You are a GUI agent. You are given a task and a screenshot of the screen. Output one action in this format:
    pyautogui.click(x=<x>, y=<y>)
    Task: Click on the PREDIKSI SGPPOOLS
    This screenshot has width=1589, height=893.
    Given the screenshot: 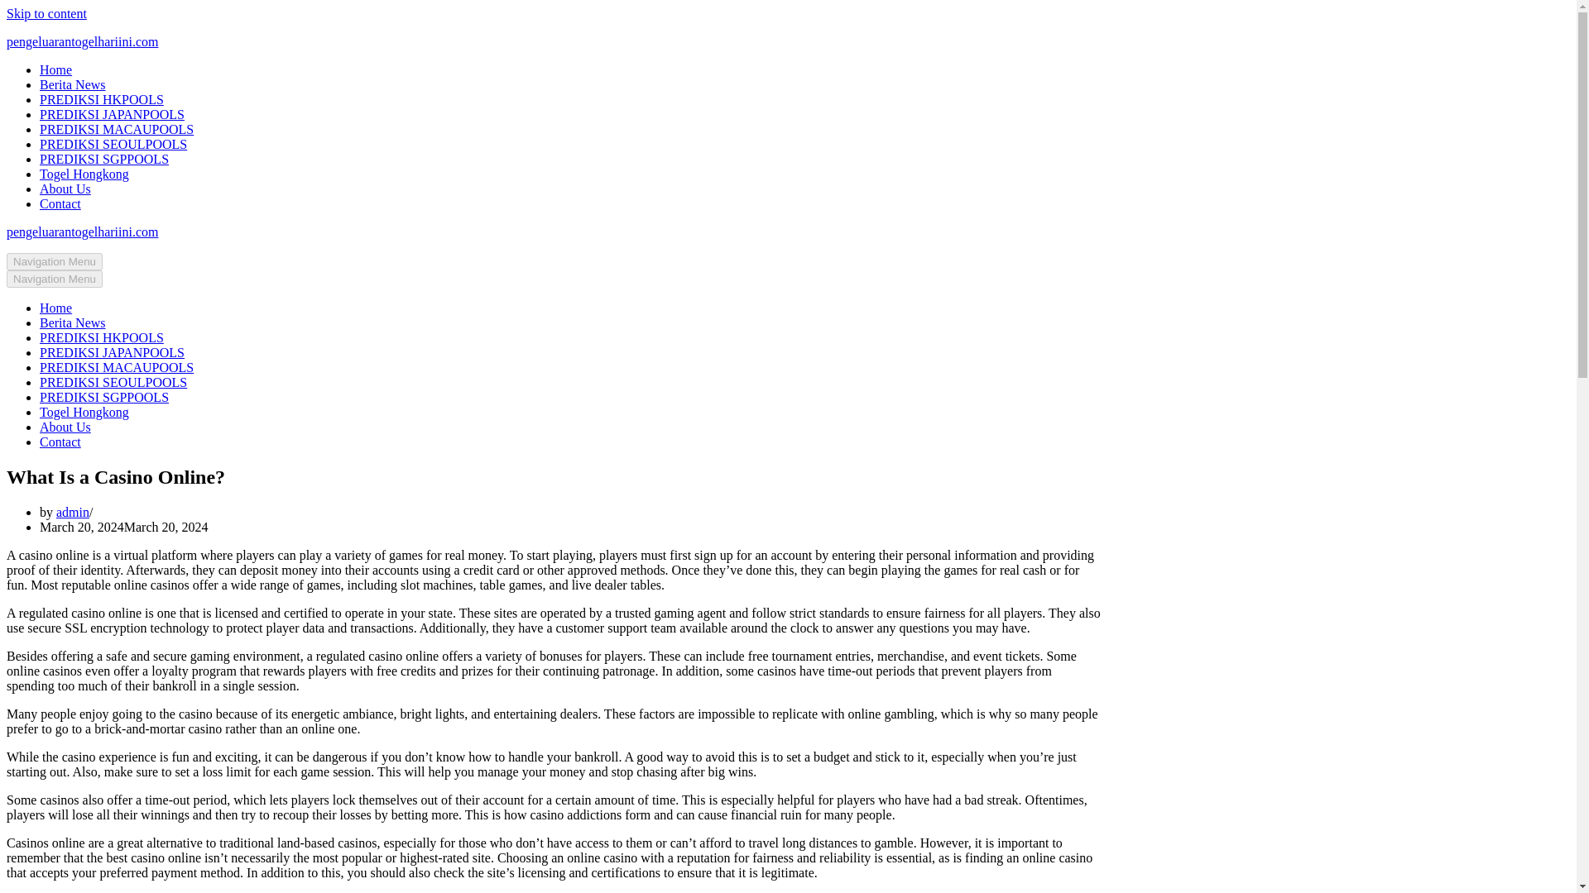 What is the action you would take?
    pyautogui.click(x=104, y=159)
    